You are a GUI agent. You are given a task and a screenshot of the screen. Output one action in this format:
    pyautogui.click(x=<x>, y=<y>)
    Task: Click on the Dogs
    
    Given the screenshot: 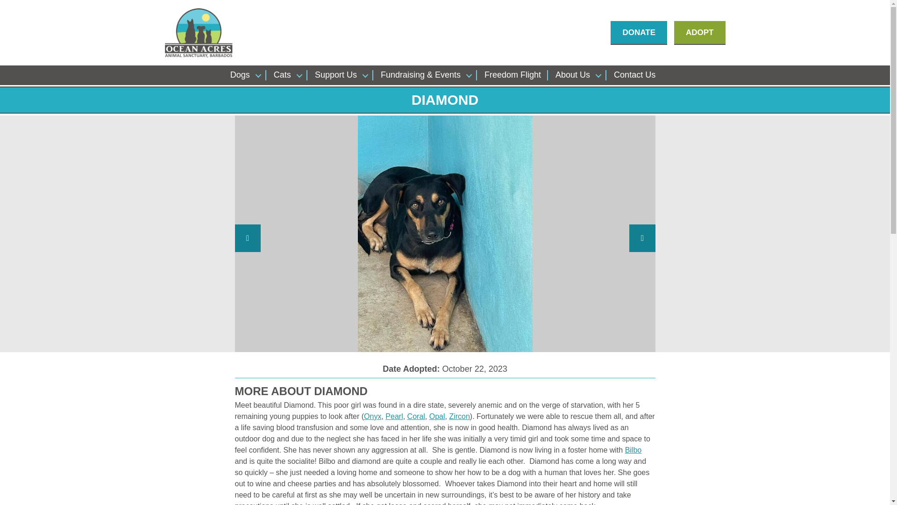 What is the action you would take?
    pyautogui.click(x=245, y=75)
    